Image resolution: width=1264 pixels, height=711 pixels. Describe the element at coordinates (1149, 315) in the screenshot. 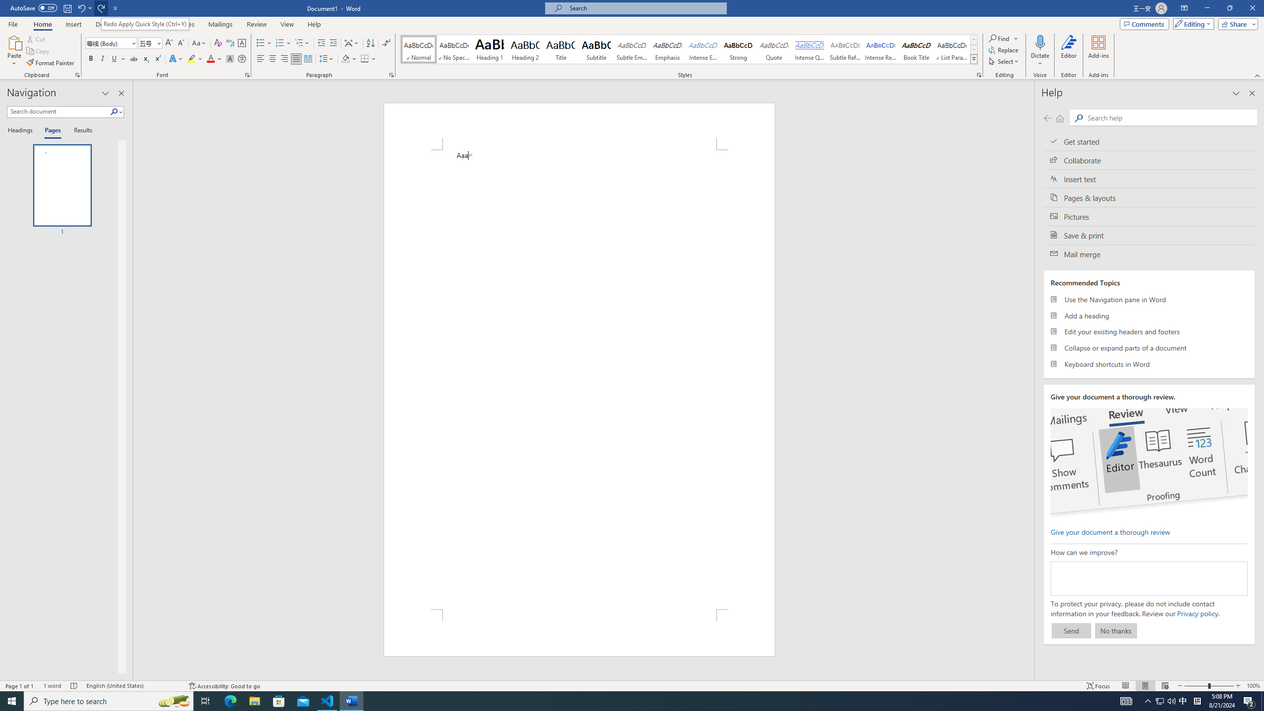

I see `Add a heading` at that location.